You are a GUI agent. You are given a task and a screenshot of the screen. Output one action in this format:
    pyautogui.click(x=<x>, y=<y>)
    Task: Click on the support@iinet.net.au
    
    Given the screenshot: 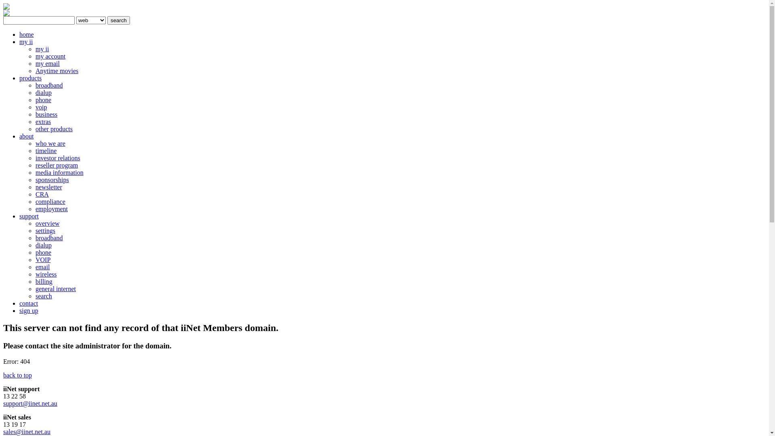 What is the action you would take?
    pyautogui.click(x=30, y=404)
    